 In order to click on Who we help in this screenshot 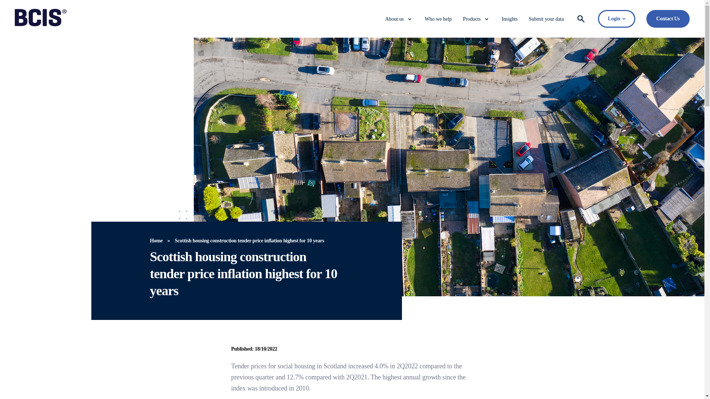, I will do `click(438, 19)`.